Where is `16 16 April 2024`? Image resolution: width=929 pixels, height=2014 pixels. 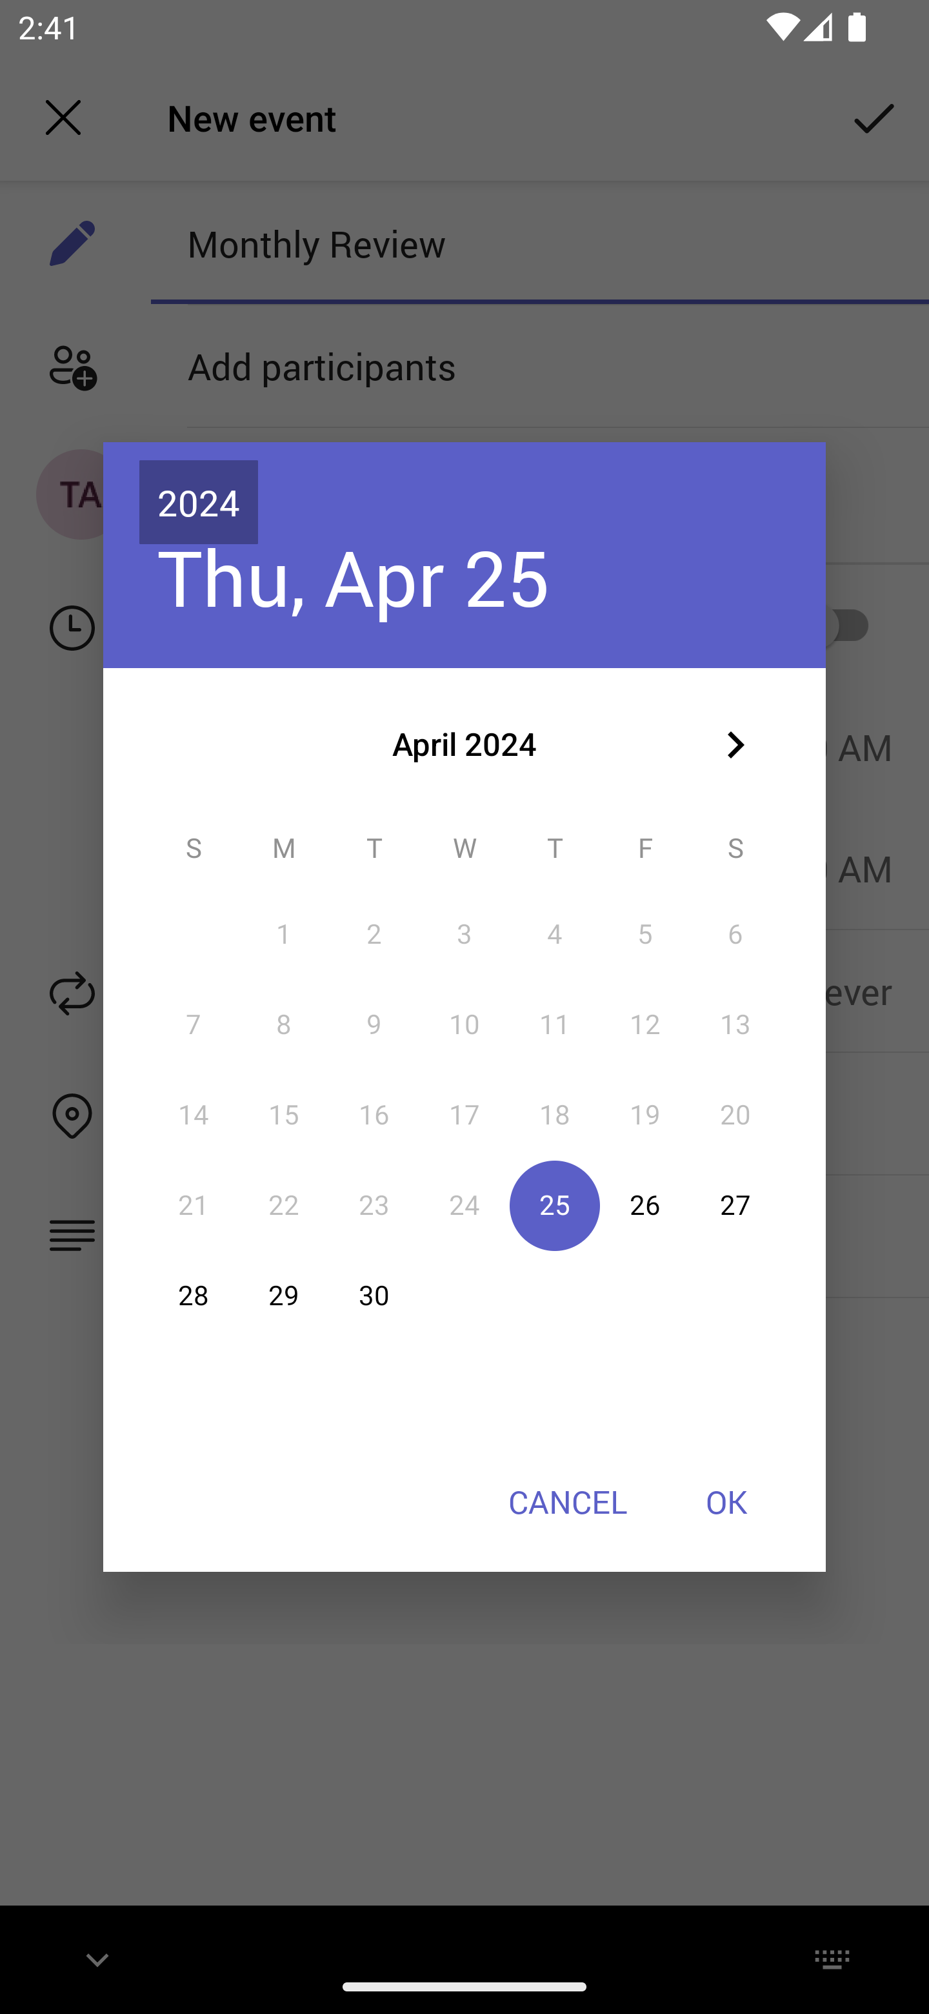 16 16 April 2024 is located at coordinates (374, 1114).